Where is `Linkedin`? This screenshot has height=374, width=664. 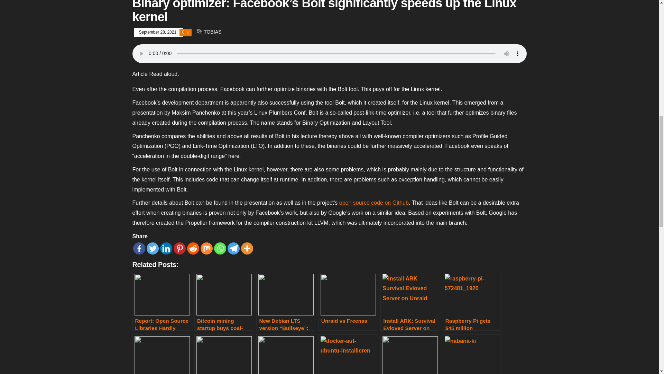 Linkedin is located at coordinates (166, 248).